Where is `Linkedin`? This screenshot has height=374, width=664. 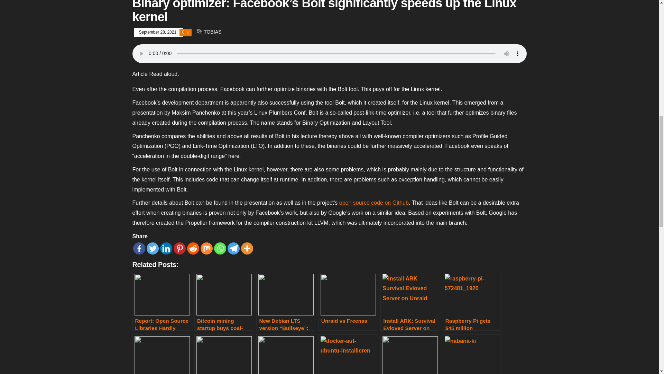 Linkedin is located at coordinates (166, 248).